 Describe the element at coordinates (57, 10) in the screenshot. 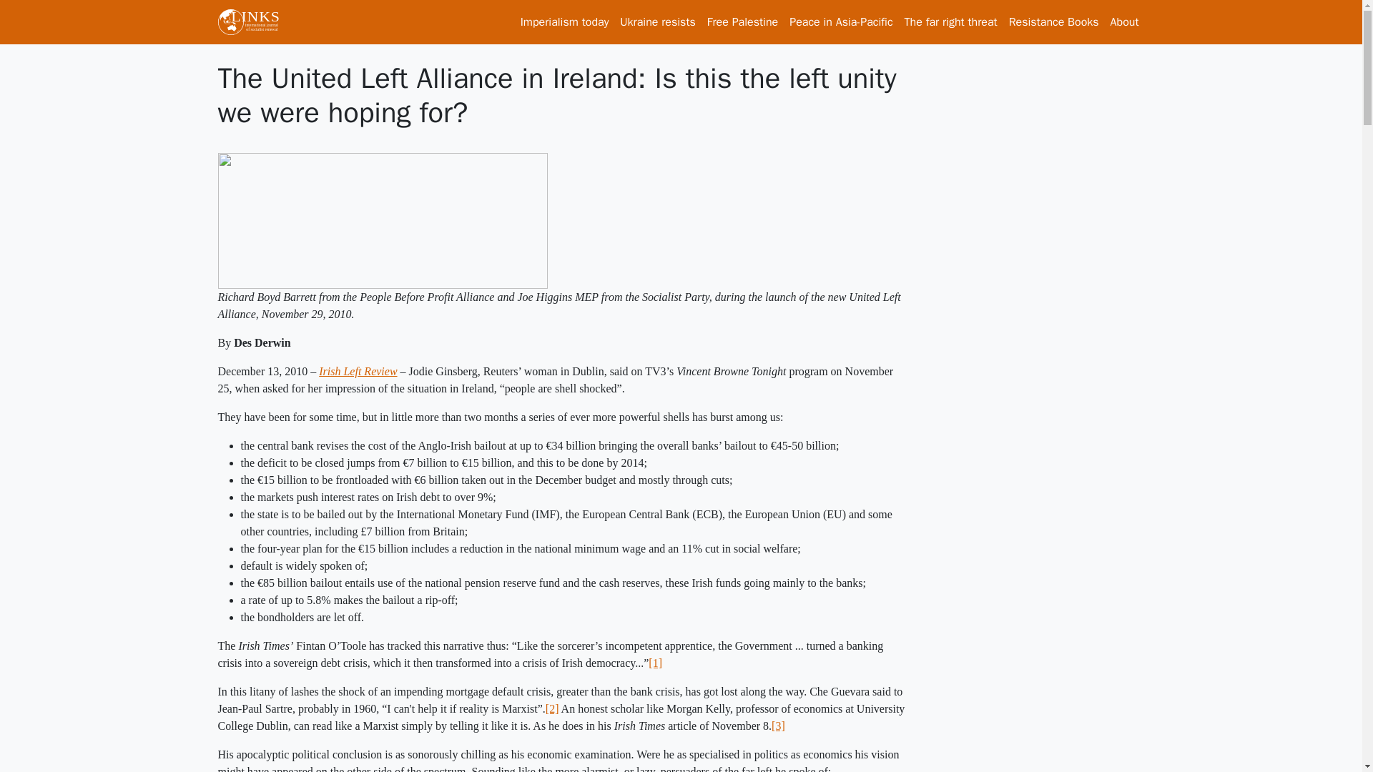

I see `Skip to main content` at that location.